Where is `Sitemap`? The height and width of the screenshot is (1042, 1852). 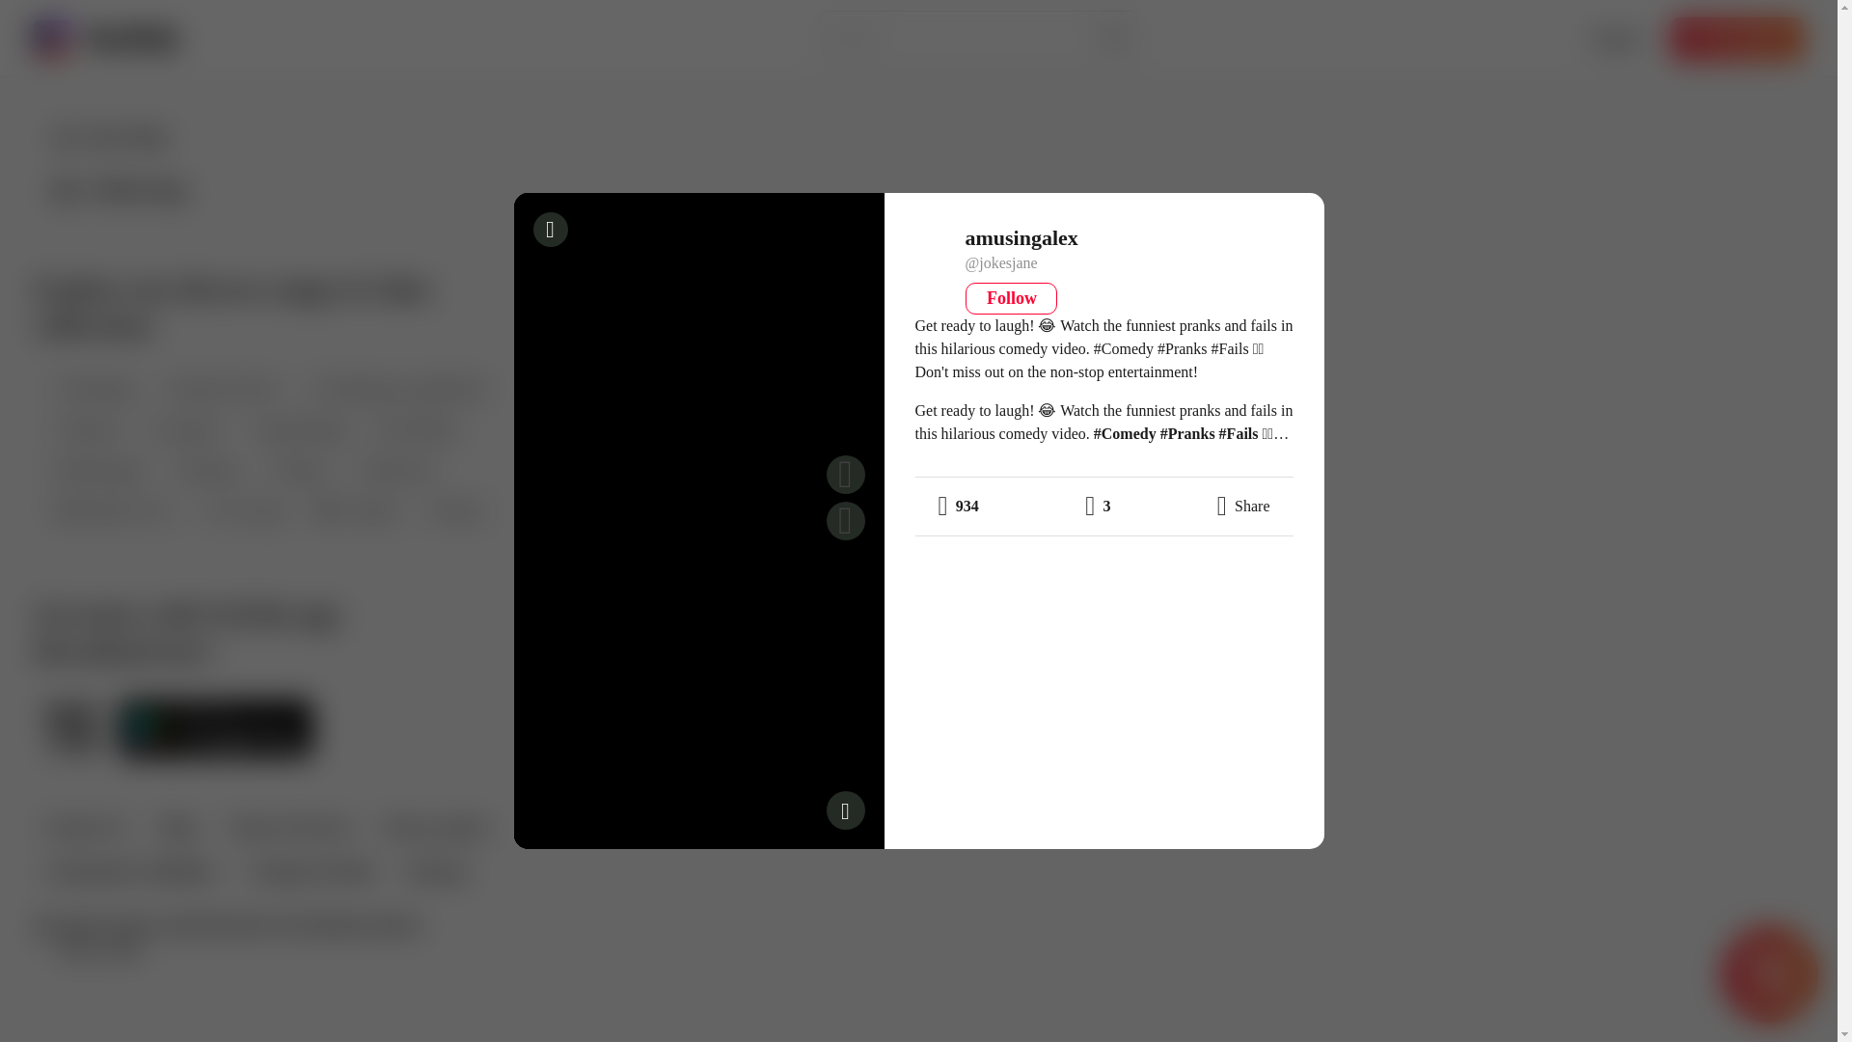 Sitemap is located at coordinates (434, 873).